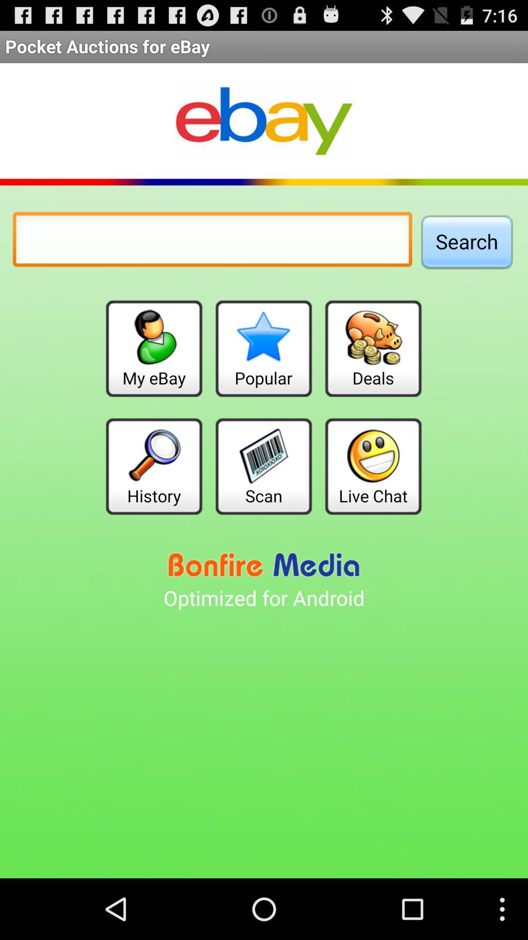 The image size is (528, 940). Describe the element at coordinates (374, 466) in the screenshot. I see `click live chat icon` at that location.